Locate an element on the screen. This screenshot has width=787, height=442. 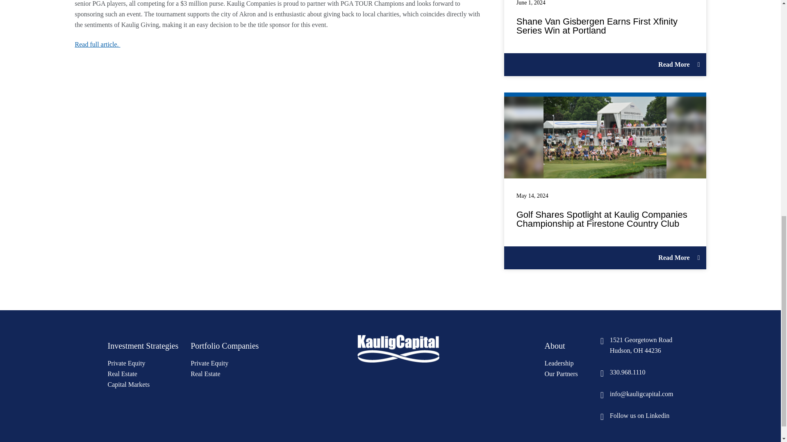
Investment Strategies is located at coordinates (209, 363).